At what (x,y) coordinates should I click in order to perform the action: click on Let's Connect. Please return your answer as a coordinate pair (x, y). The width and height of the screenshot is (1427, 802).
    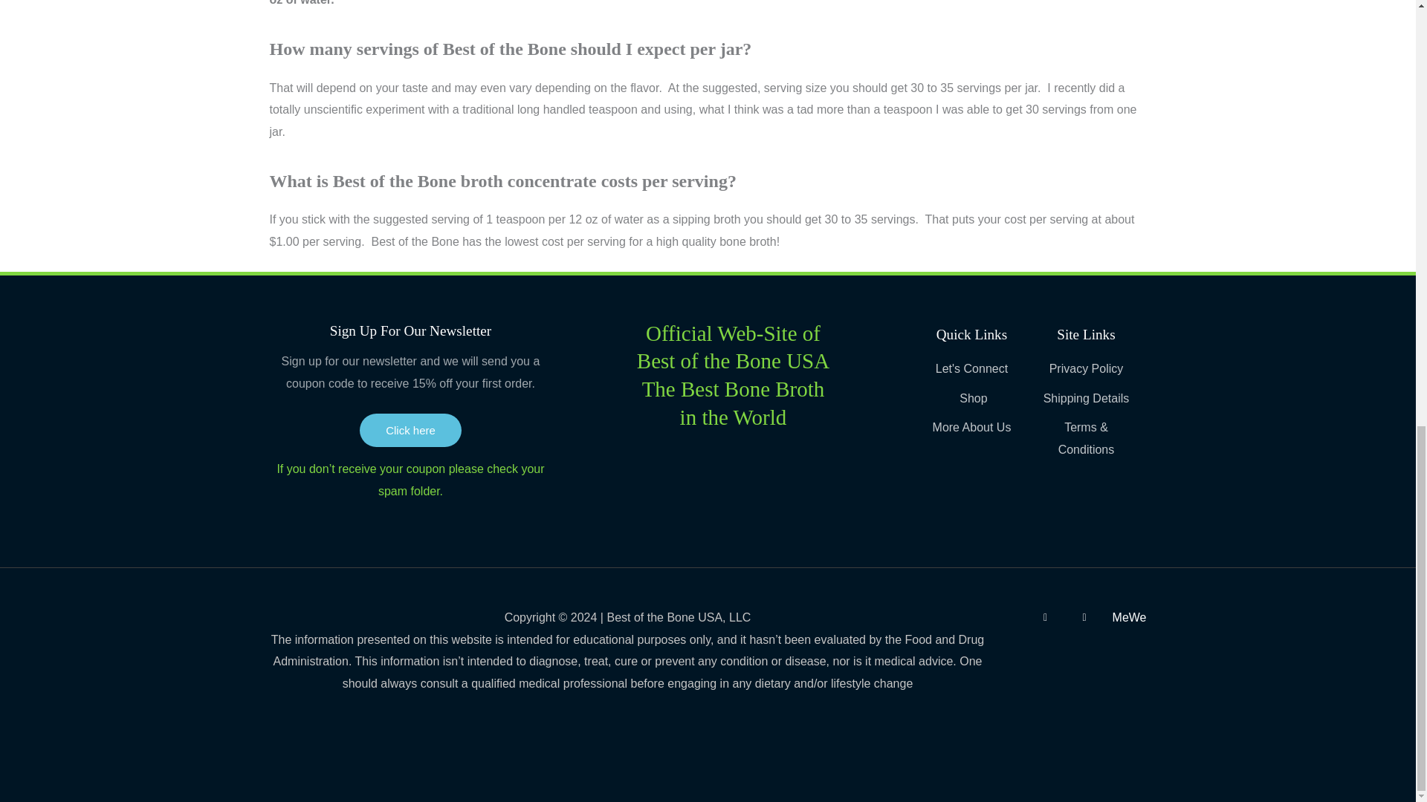
    Looking at the image, I should click on (971, 368).